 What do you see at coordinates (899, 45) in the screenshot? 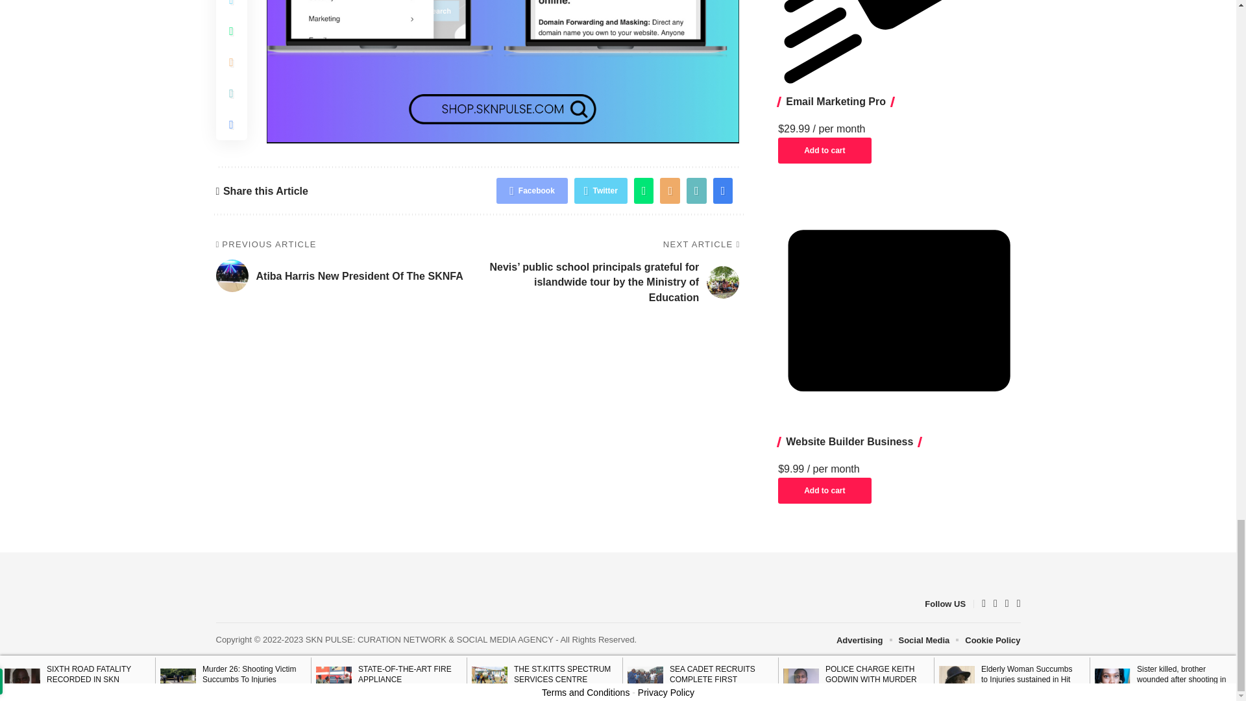
I see `Email Marketing` at bounding box center [899, 45].